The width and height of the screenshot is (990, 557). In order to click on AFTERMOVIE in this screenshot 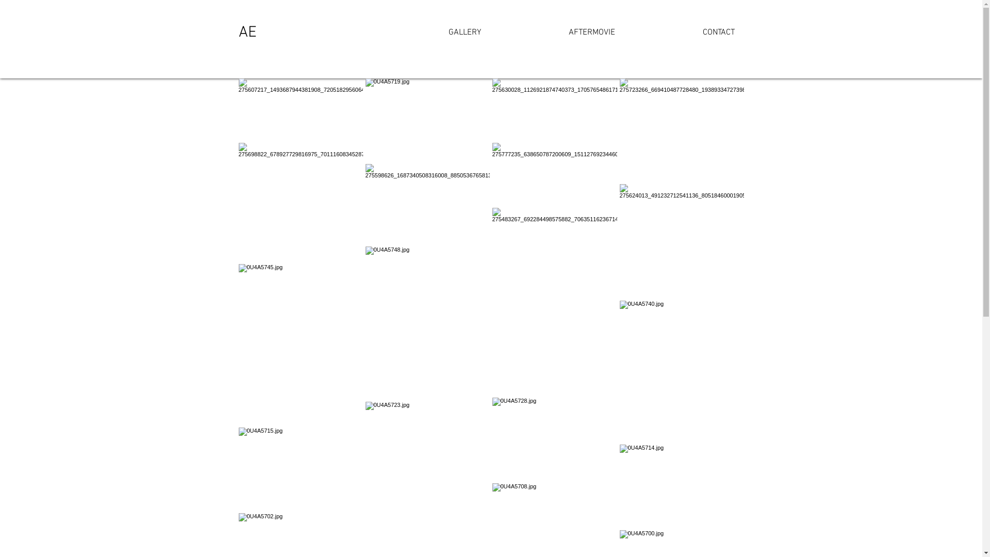, I will do `click(556, 33)`.